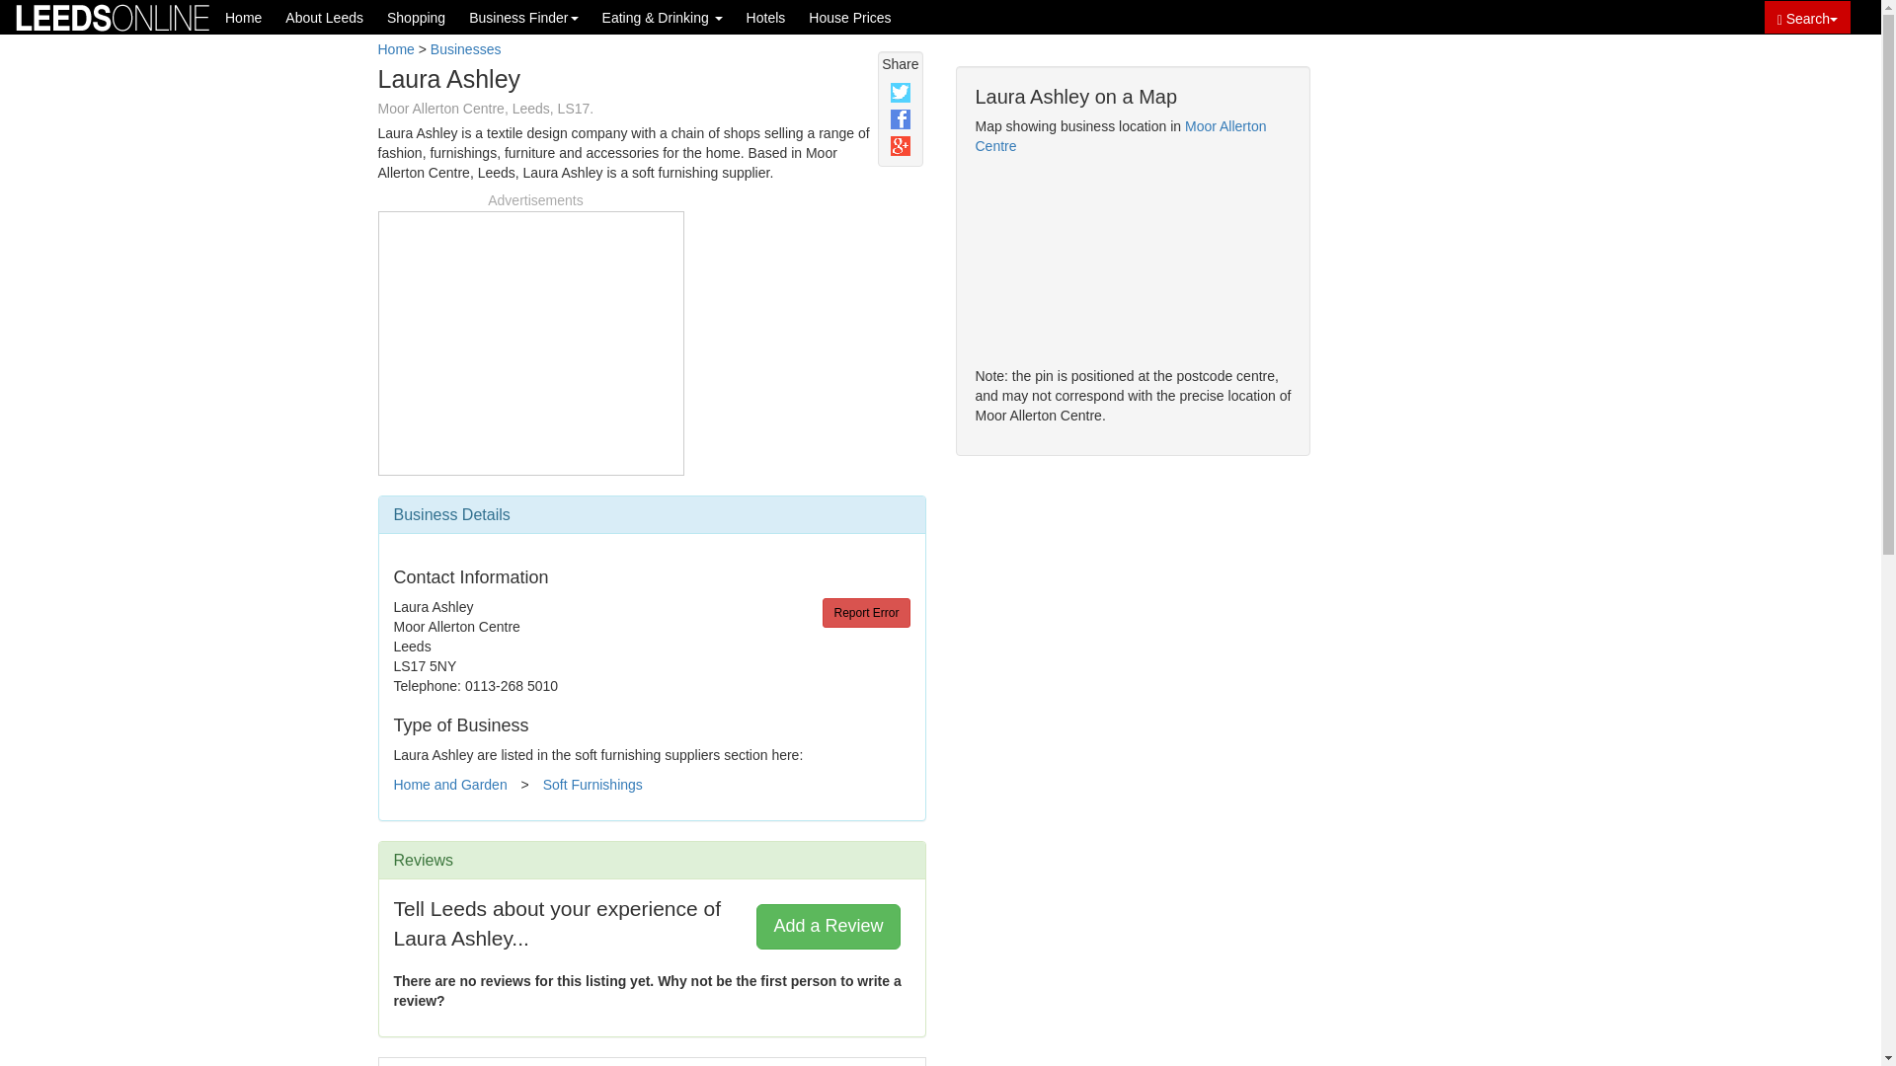  I want to click on Moor Allerton Centre, so click(1121, 135).